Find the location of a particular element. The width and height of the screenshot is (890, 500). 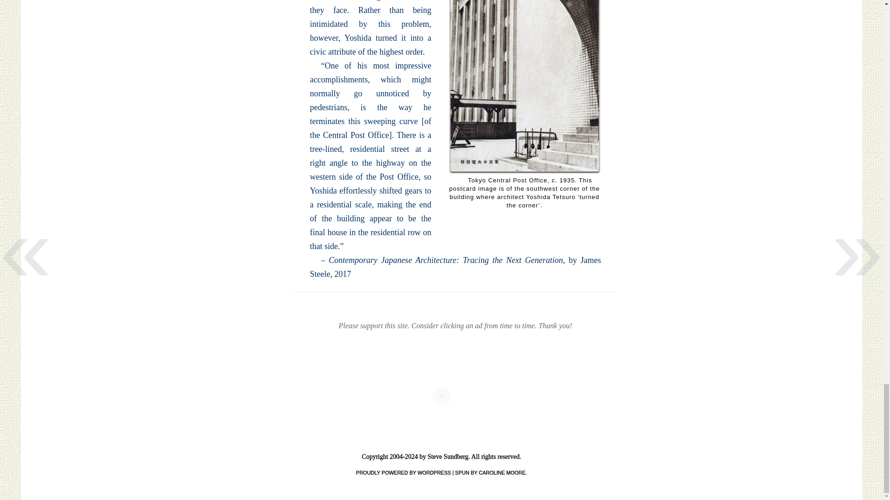

Tokyo Central Post Office, c. 1935. is located at coordinates (524, 86).